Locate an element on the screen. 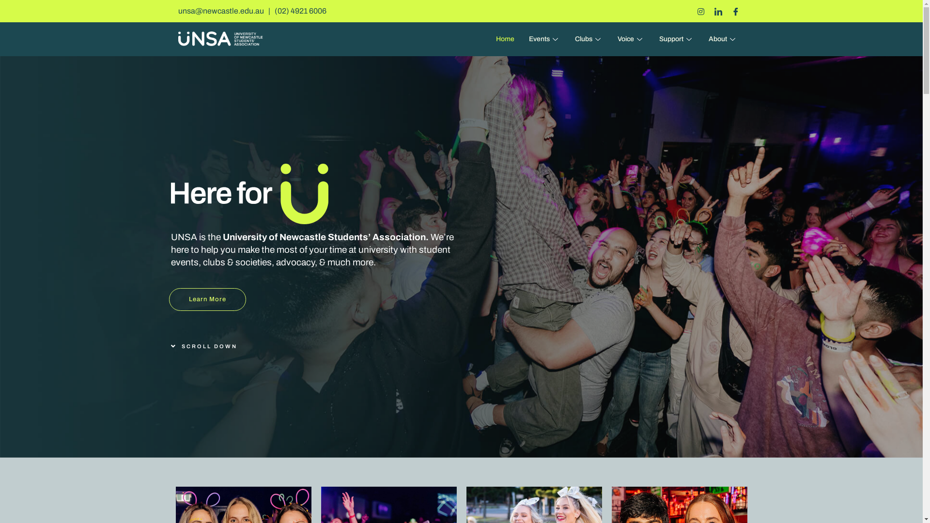 This screenshot has width=930, height=523. SCROLL DOWN is located at coordinates (203, 346).